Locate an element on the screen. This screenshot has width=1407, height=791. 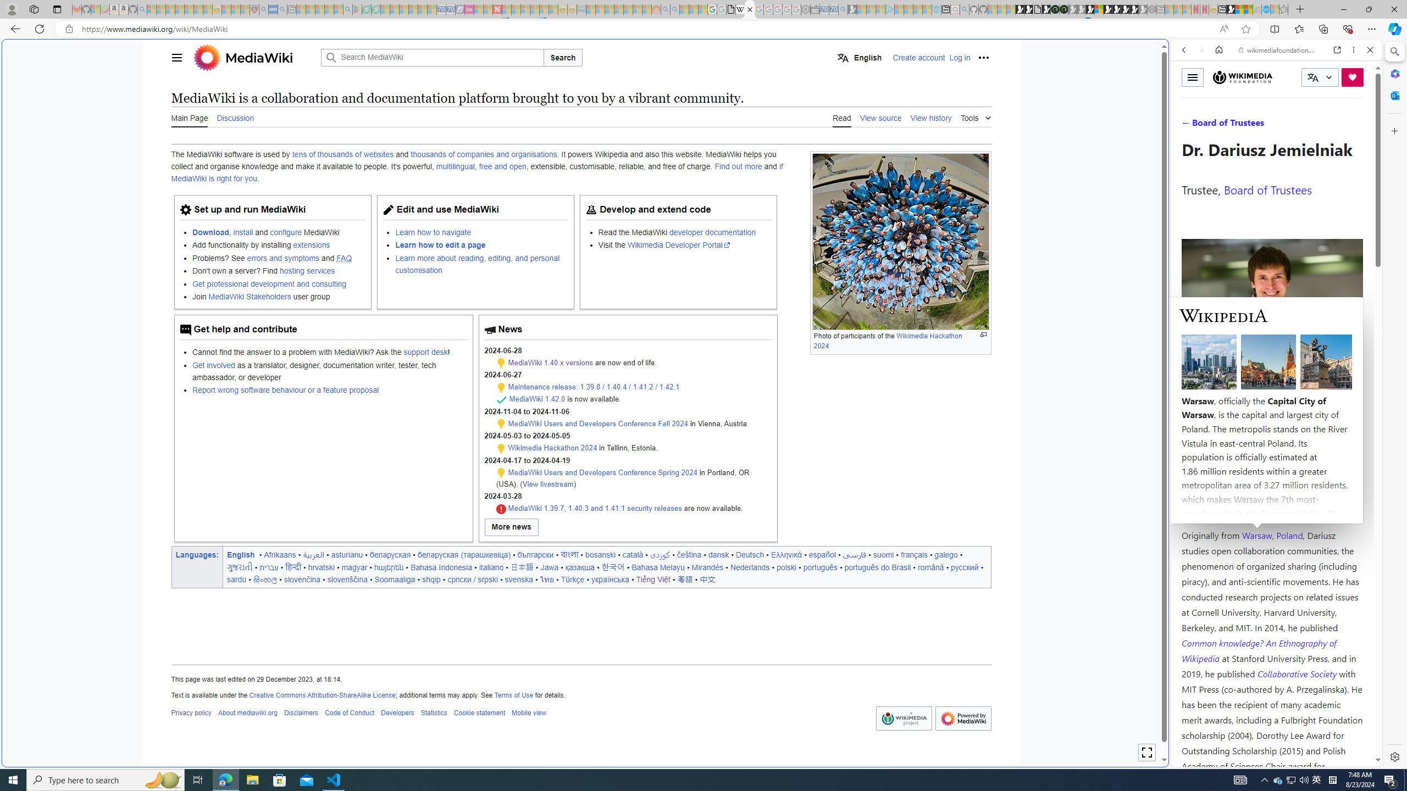
Harvard University is located at coordinates (1217, 509).